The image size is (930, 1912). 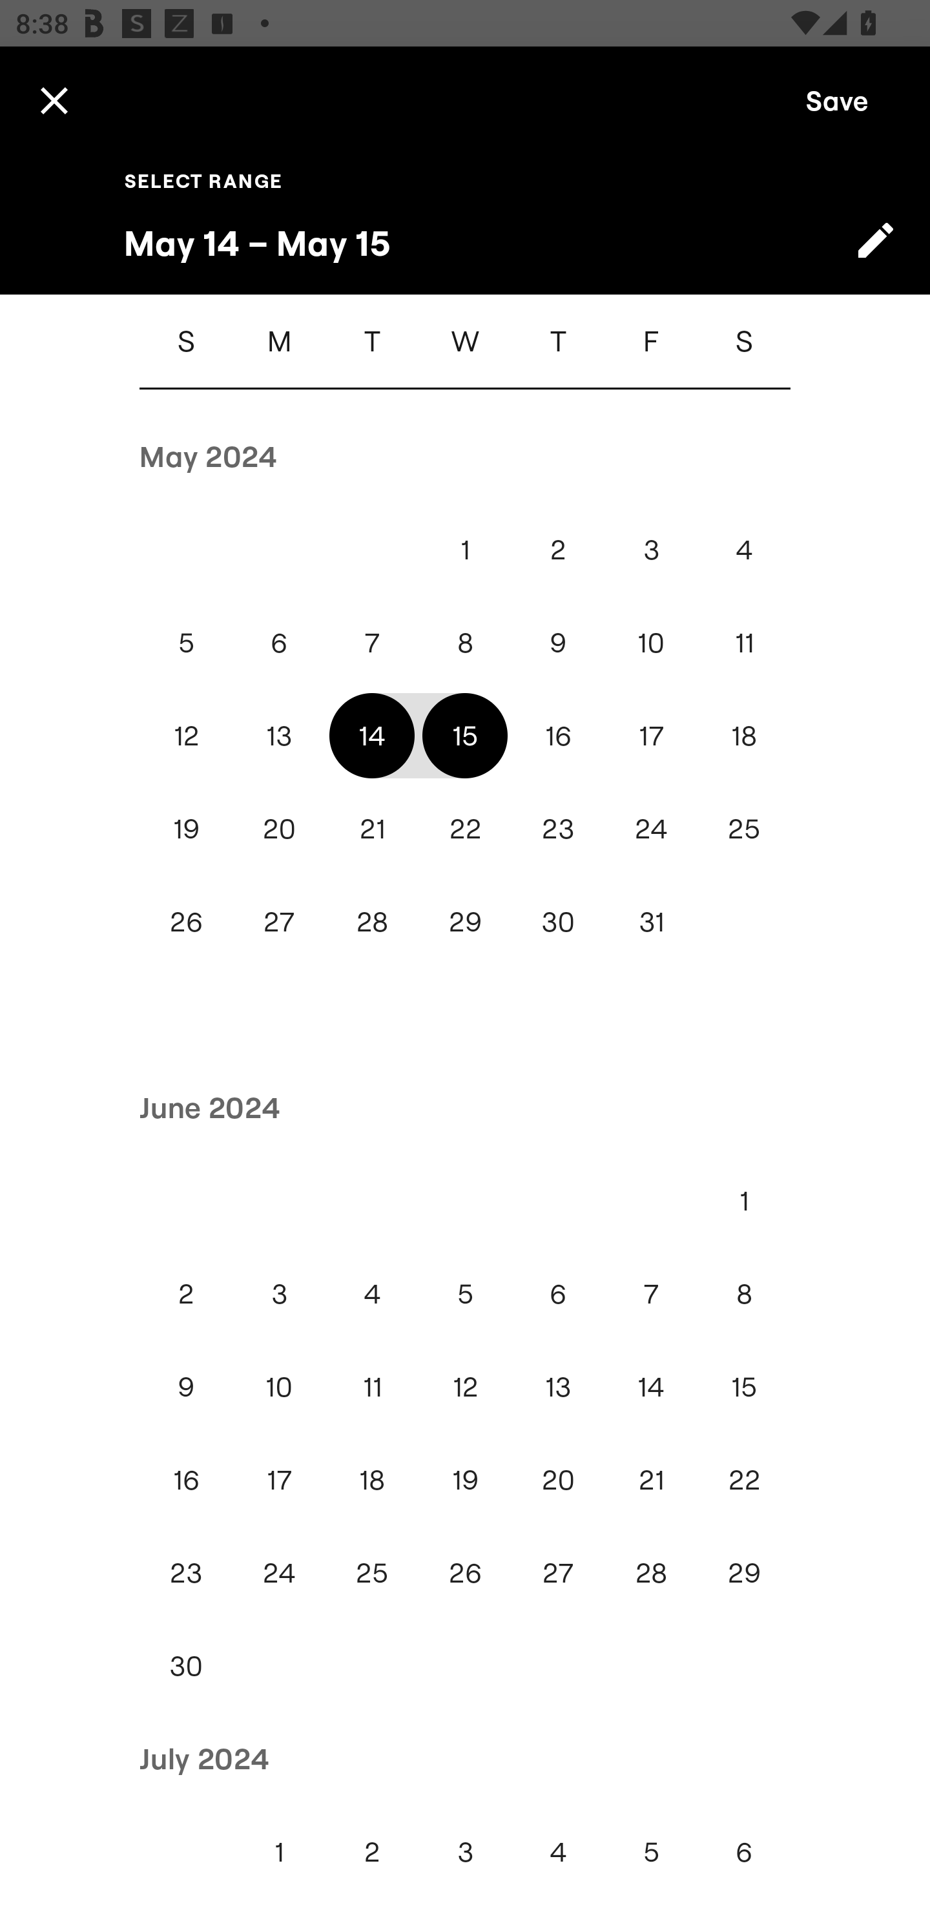 What do you see at coordinates (372, 1480) in the screenshot?
I see `18 Tue, Jun 18` at bounding box center [372, 1480].